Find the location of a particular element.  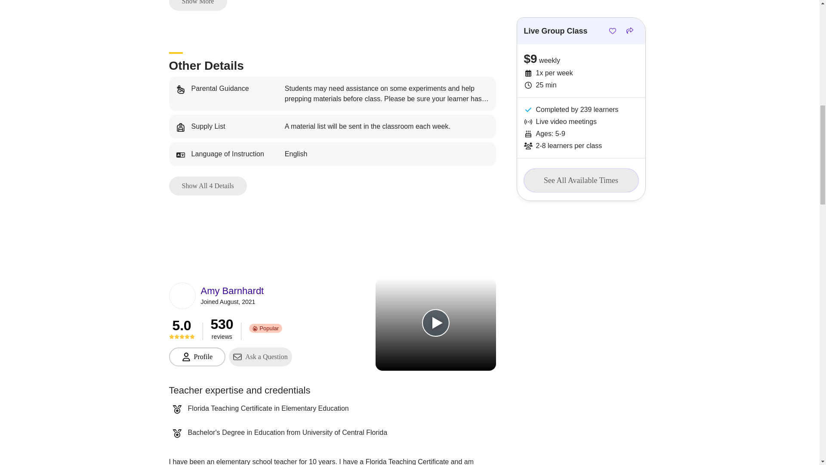

Show More is located at coordinates (197, 5).